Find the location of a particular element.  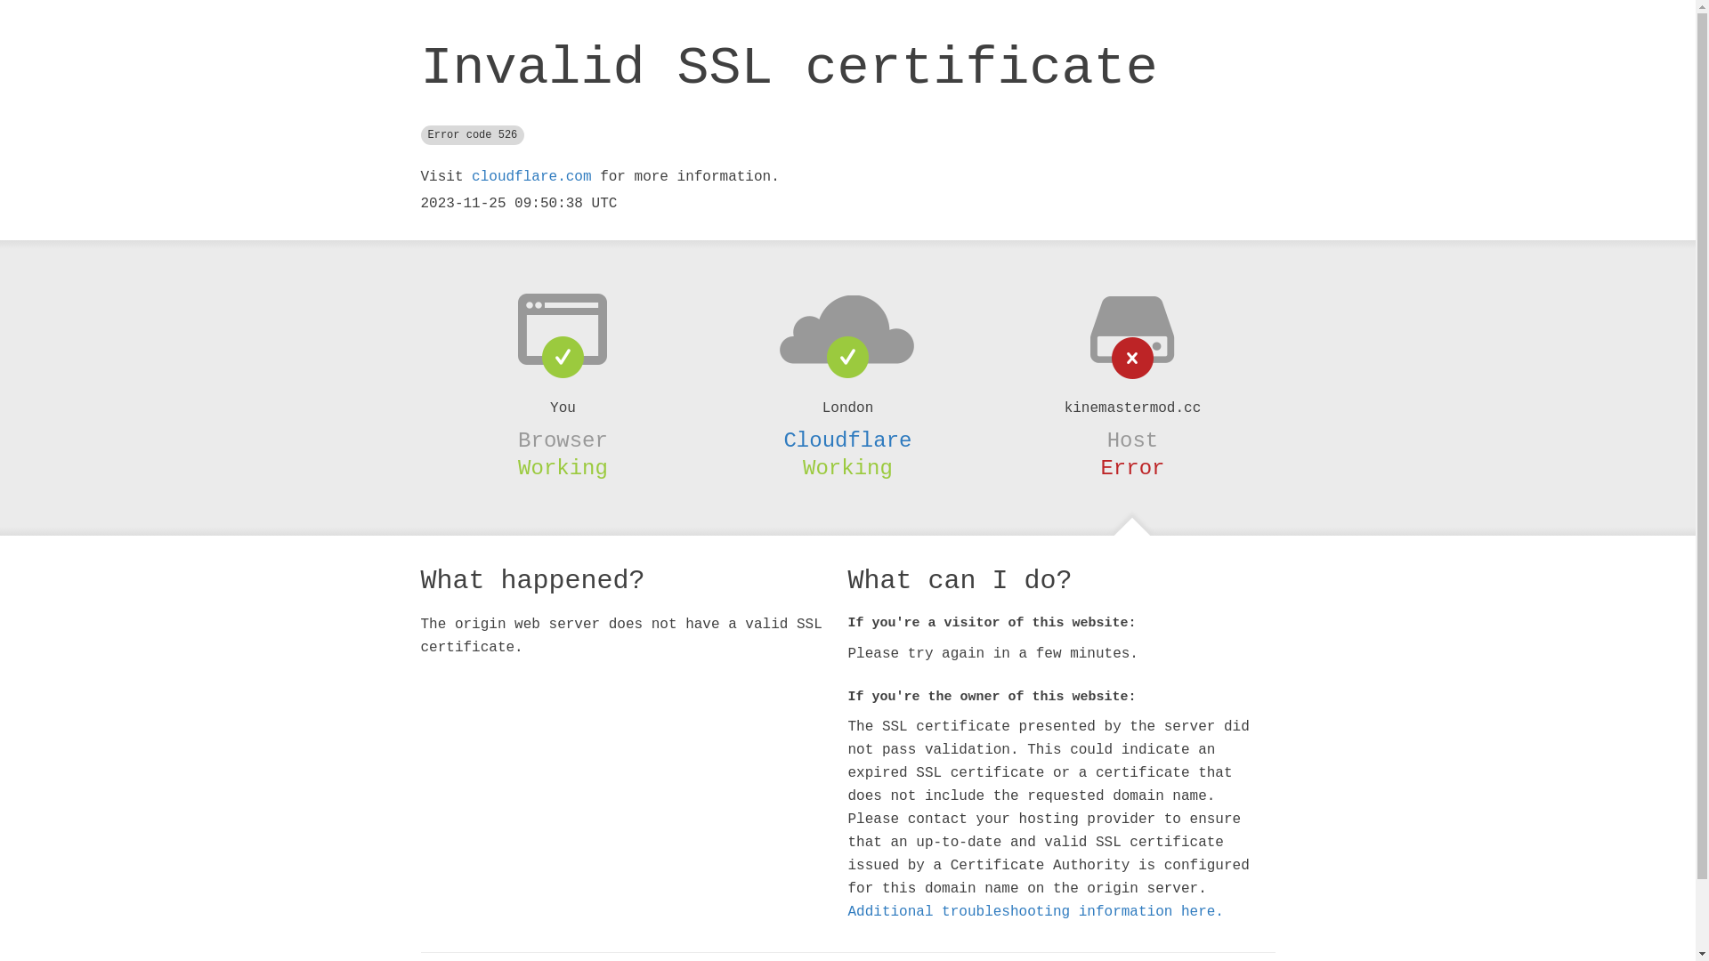

Additional troubleshooting information here. is located at coordinates (1035, 912).